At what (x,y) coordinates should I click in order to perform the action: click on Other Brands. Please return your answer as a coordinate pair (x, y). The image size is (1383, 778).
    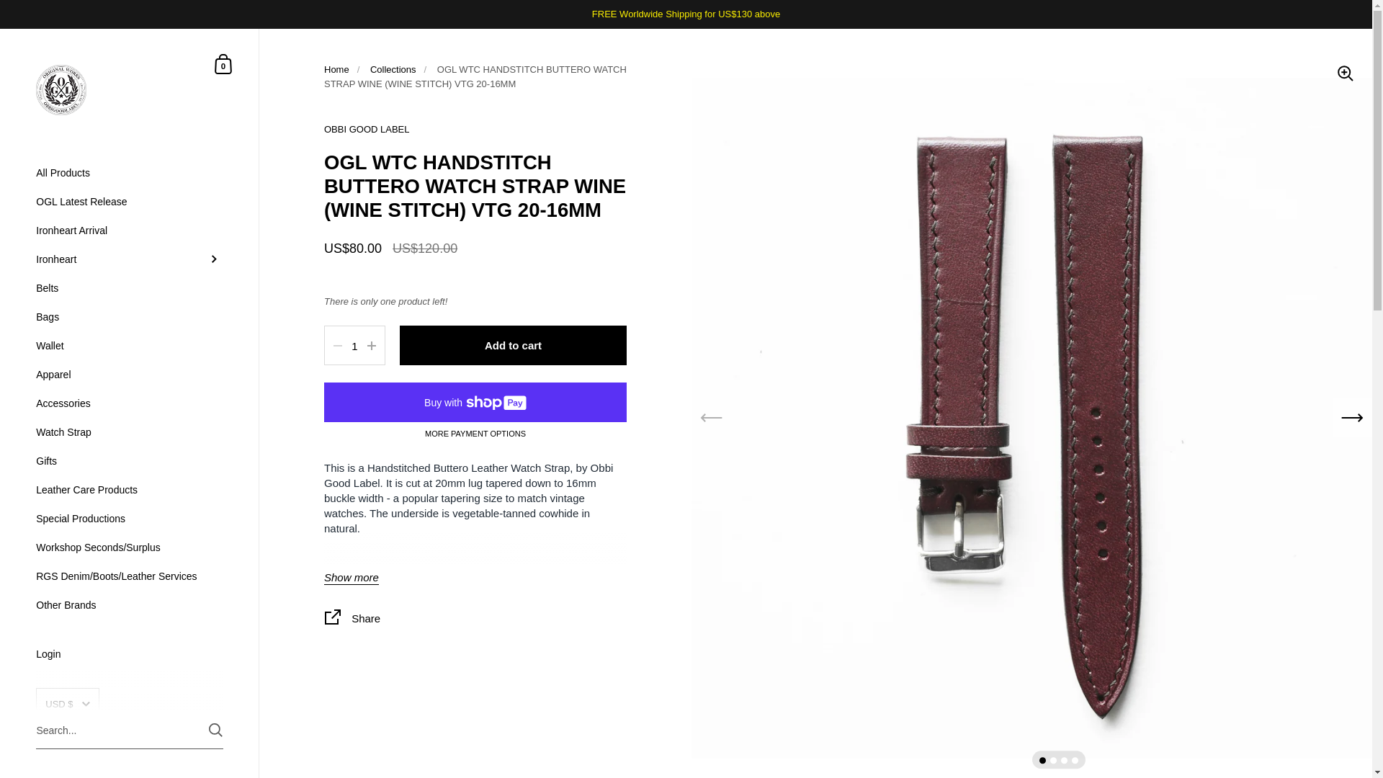
    Looking at the image, I should click on (130, 604).